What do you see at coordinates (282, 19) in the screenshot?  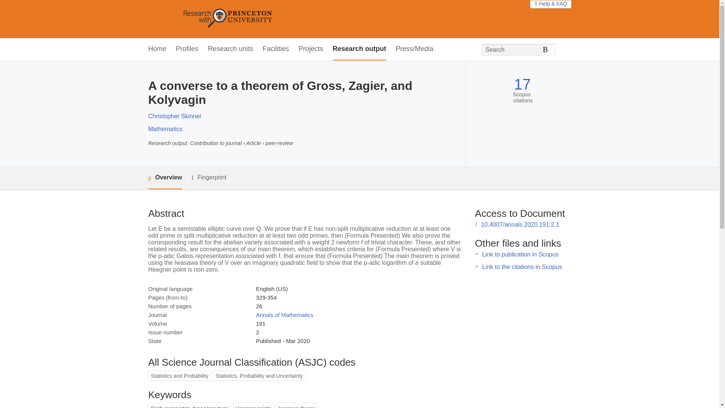 I see `Princeton University Home` at bounding box center [282, 19].